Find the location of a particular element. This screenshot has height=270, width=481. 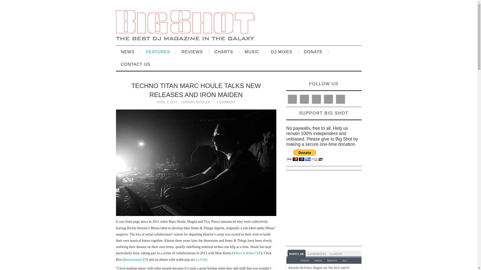

La Folie is located at coordinates (201, 259).